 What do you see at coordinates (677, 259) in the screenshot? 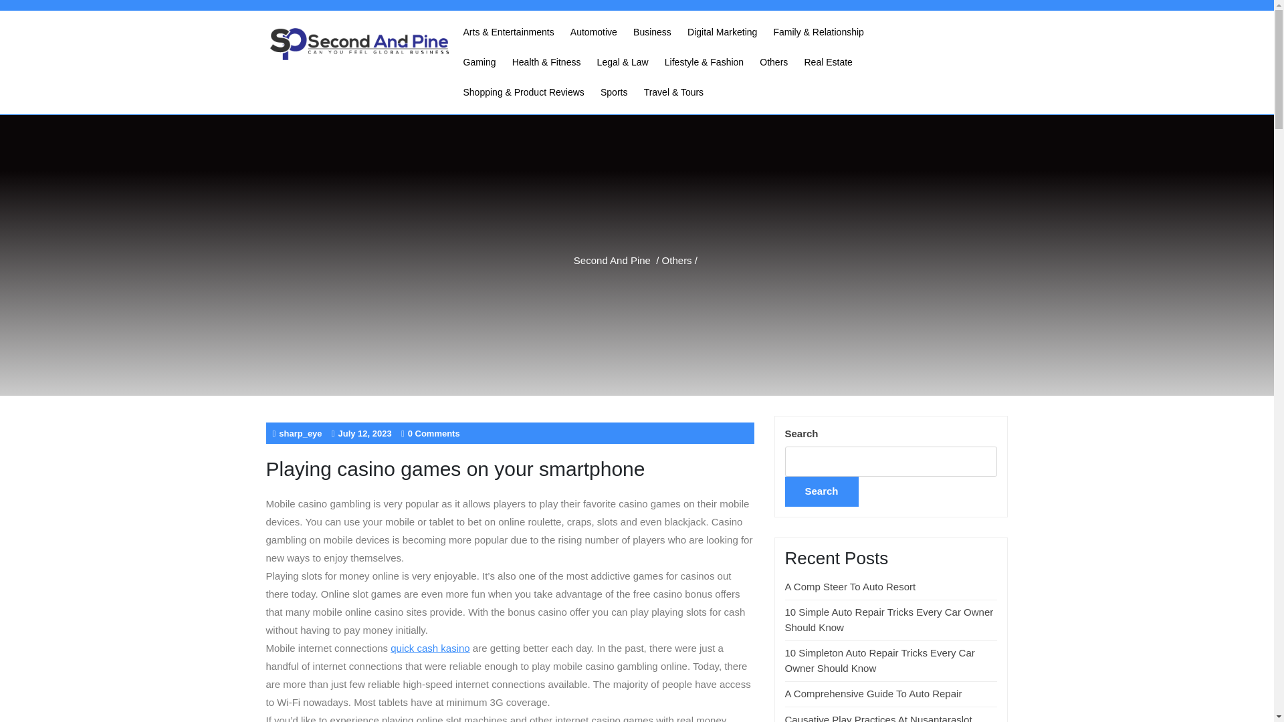
I see `Others` at bounding box center [677, 259].